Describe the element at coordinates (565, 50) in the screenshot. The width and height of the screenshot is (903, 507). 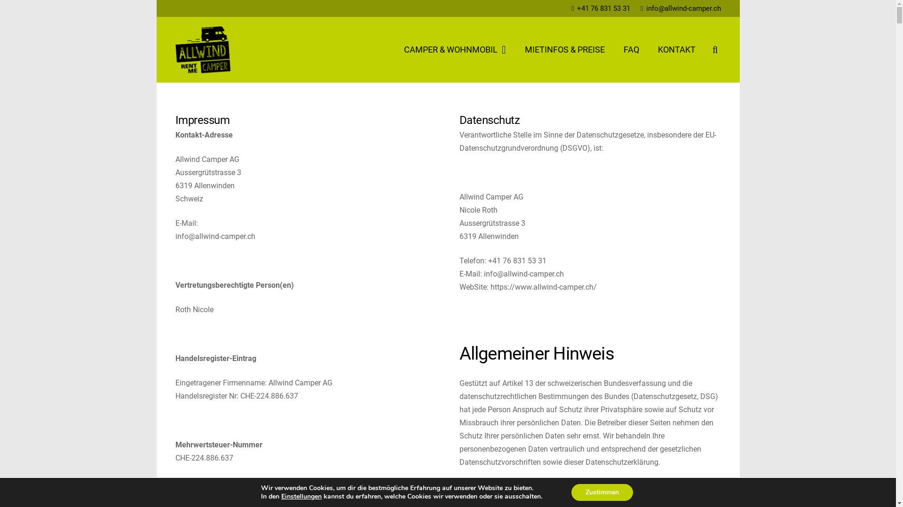
I see `MIETINFOS & PREISE` at that location.